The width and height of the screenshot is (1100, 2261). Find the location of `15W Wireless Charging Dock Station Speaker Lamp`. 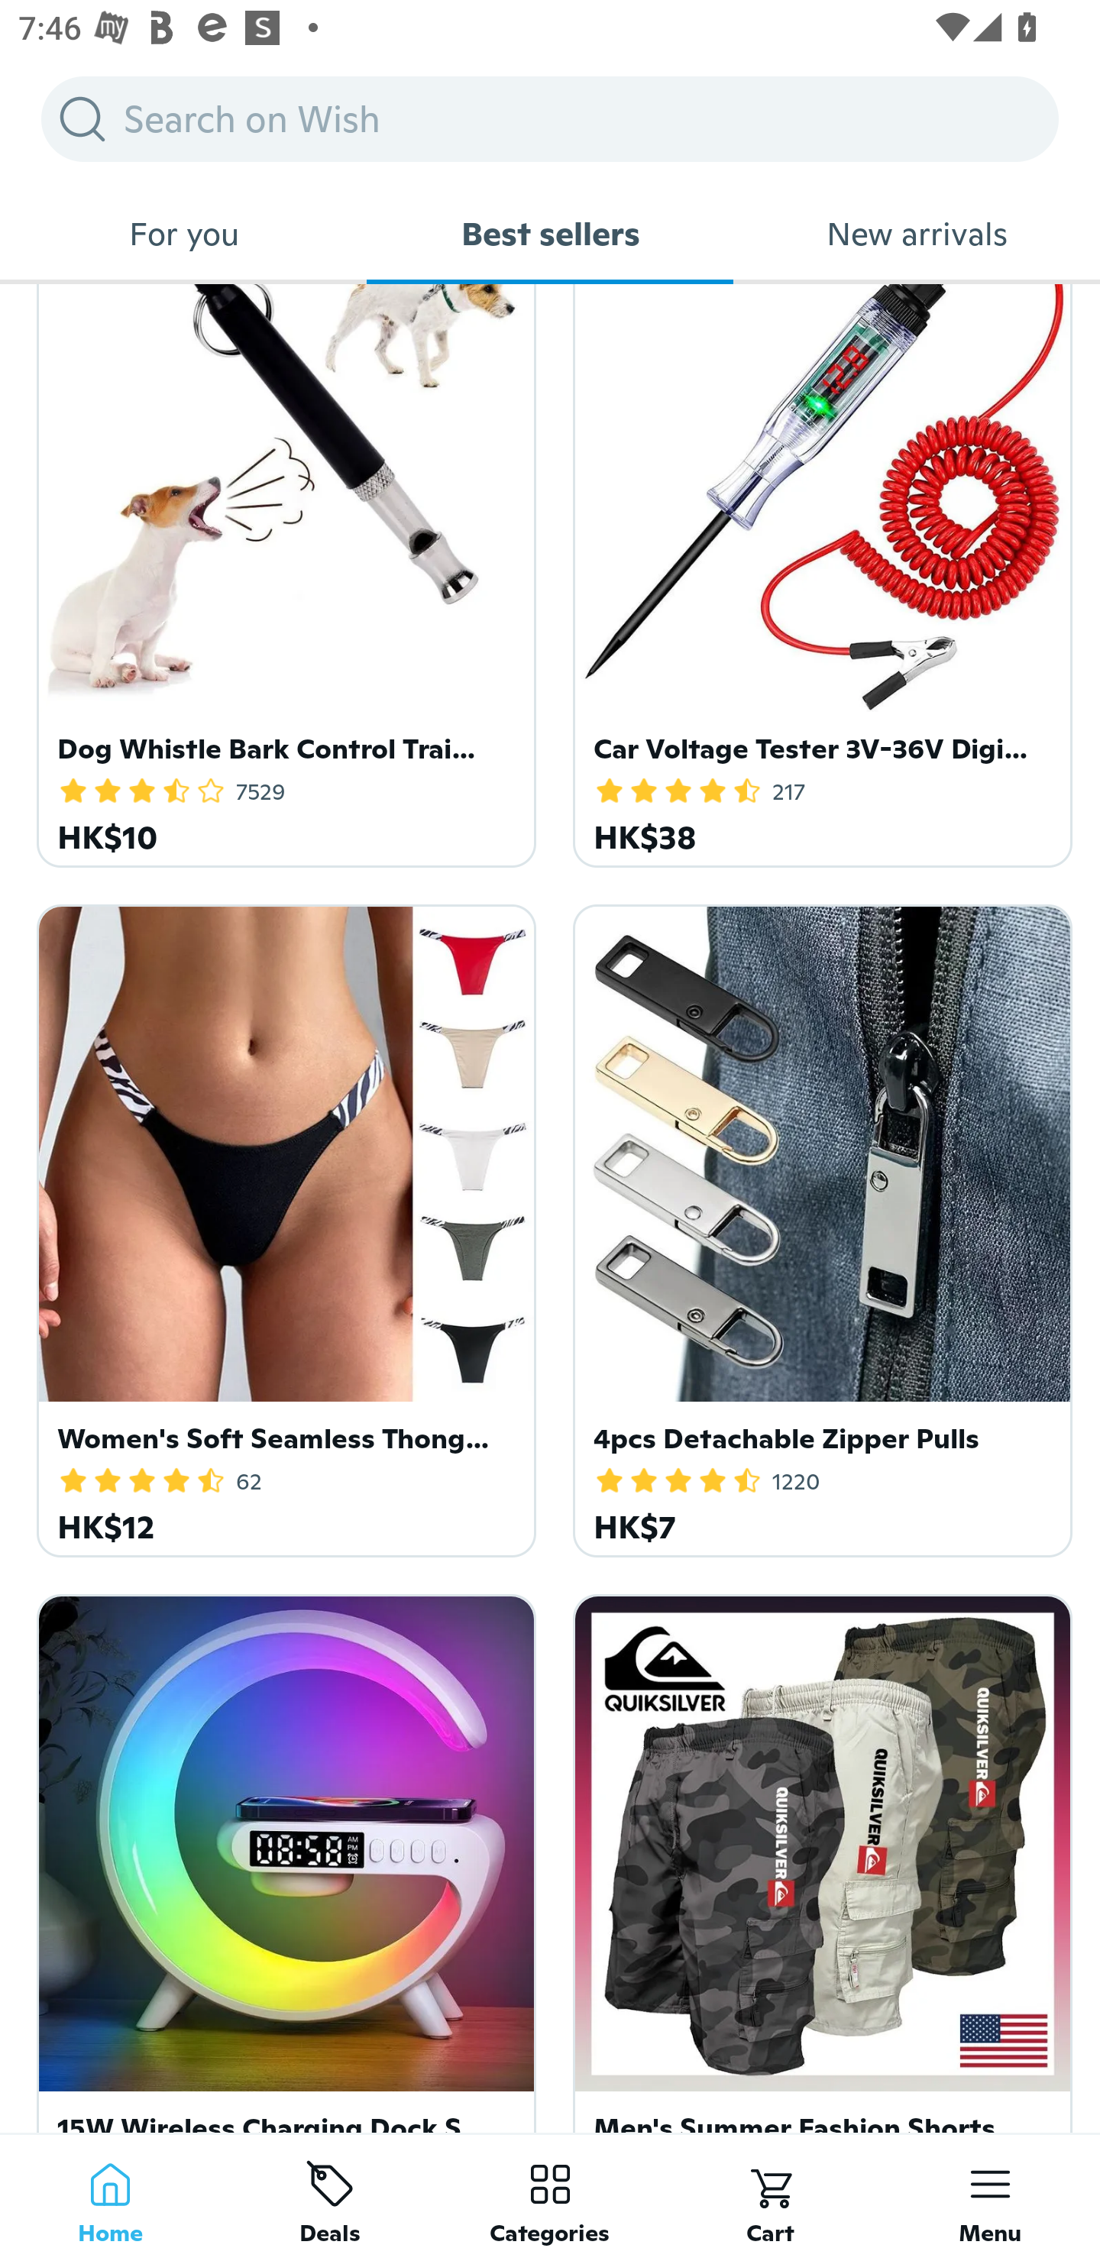

15W Wireless Charging Dock Station Speaker Lamp is located at coordinates (282, 1858).